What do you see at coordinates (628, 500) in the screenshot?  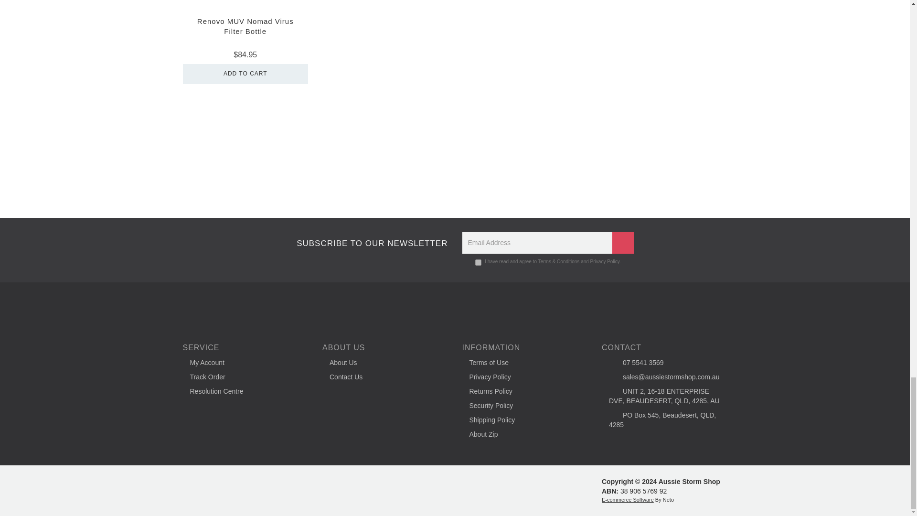 I see `E-commerce Shopping Cart` at bounding box center [628, 500].